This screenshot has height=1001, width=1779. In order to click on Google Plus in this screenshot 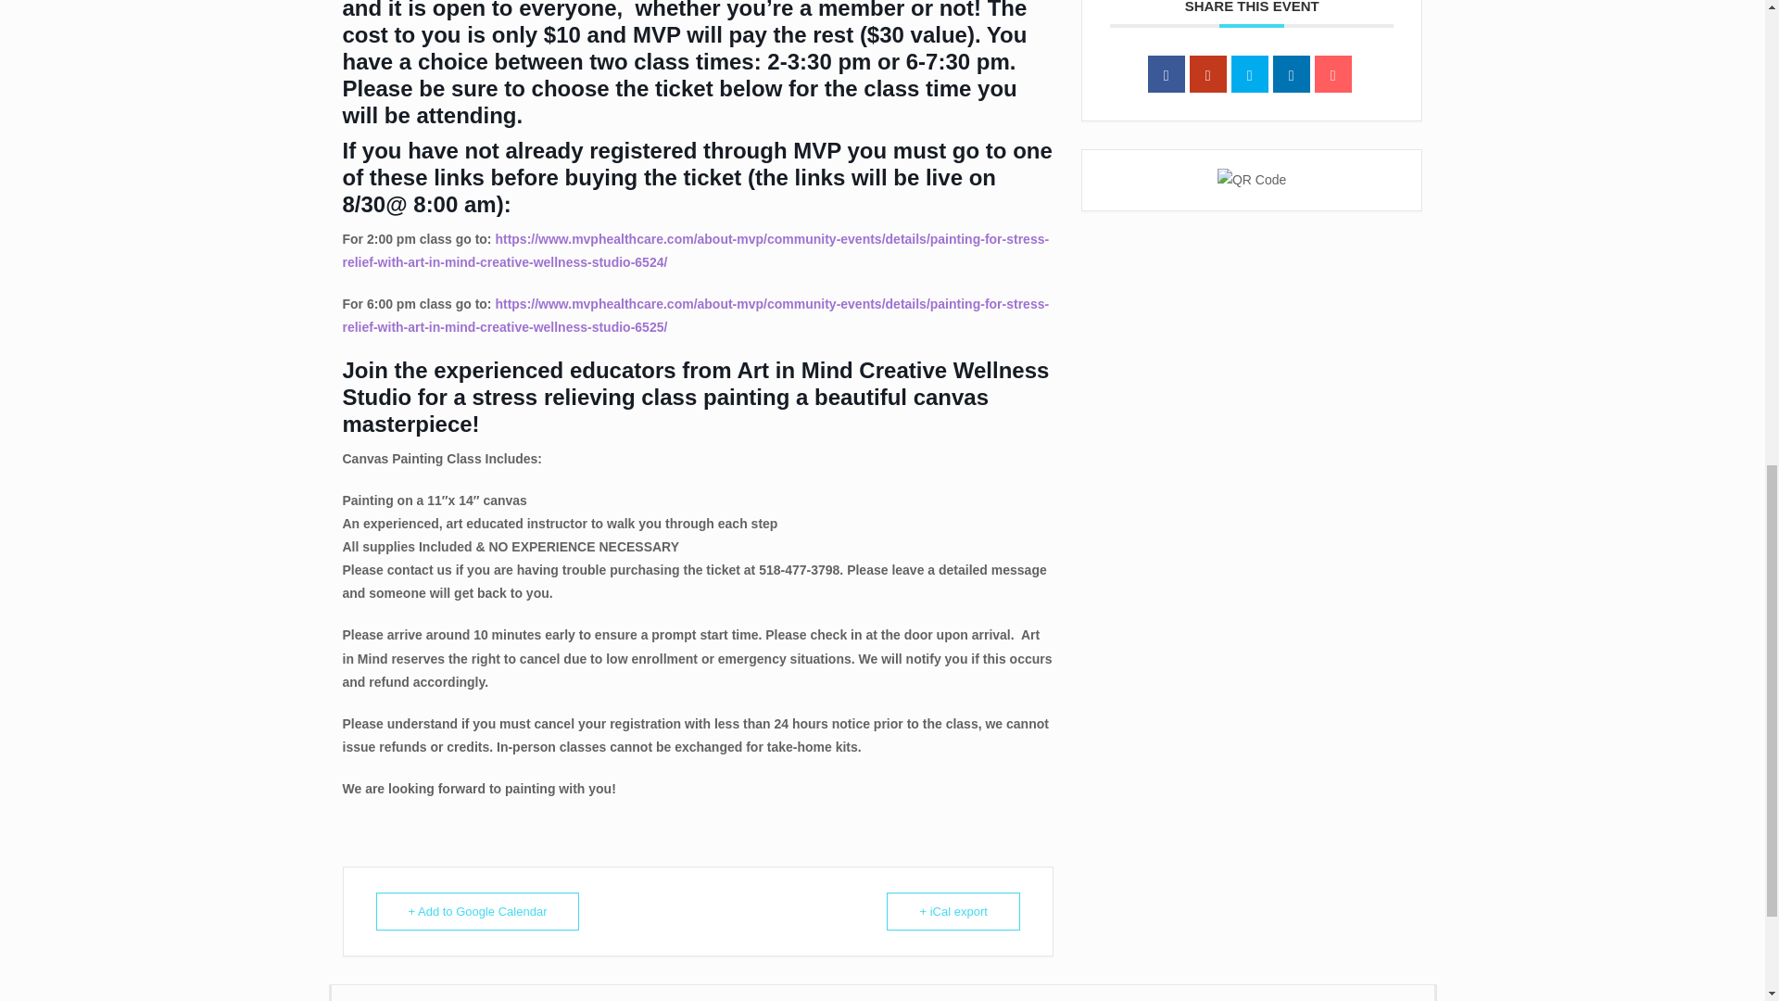, I will do `click(1208, 74)`.